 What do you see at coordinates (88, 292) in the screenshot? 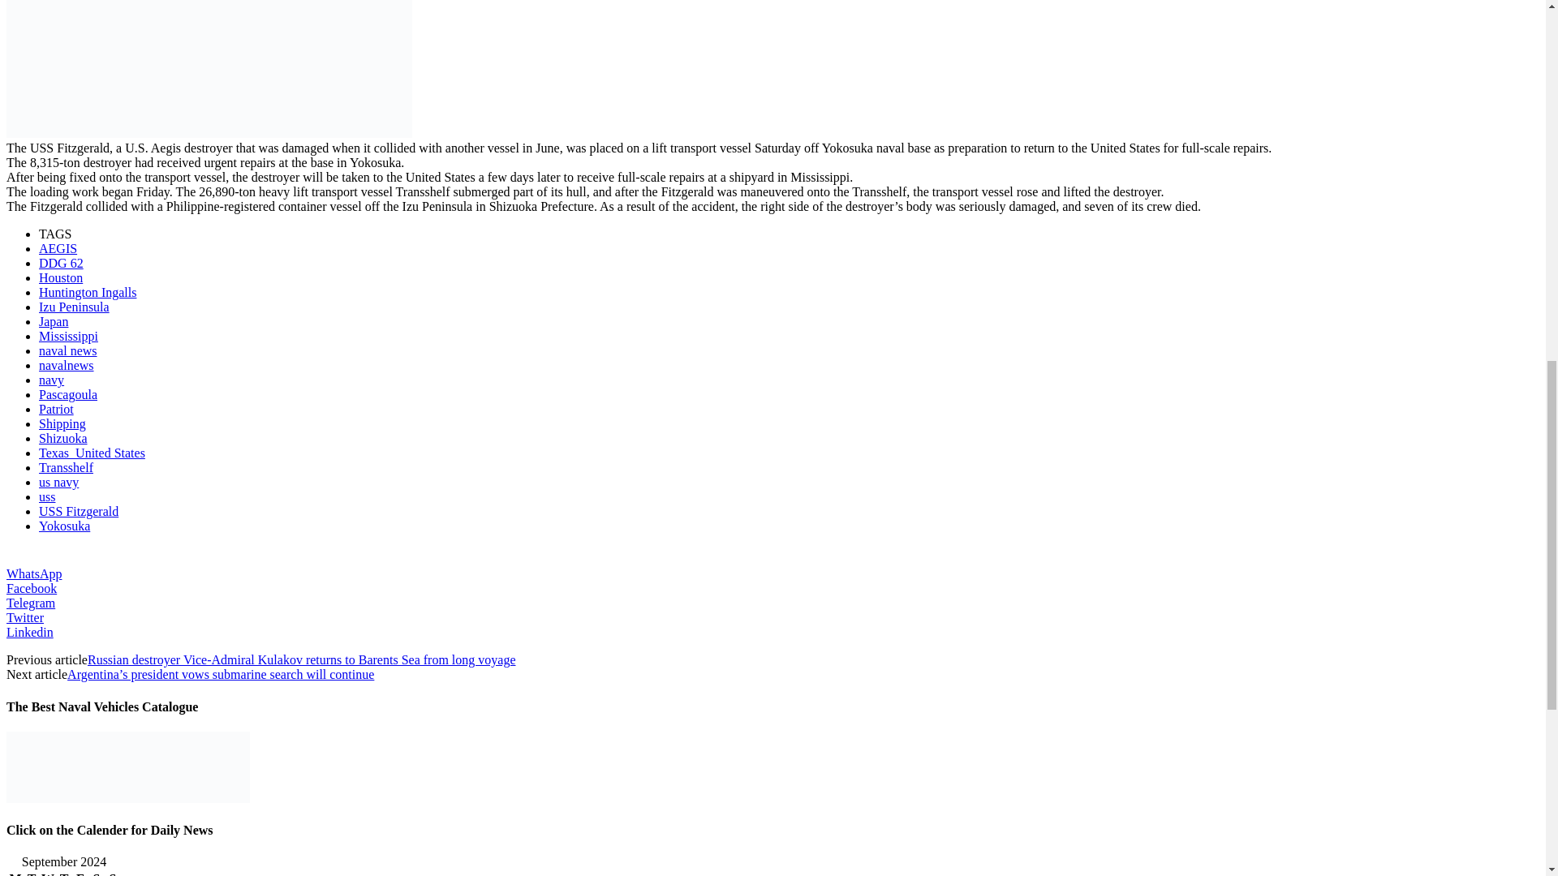
I see `Huntington Ingalls` at bounding box center [88, 292].